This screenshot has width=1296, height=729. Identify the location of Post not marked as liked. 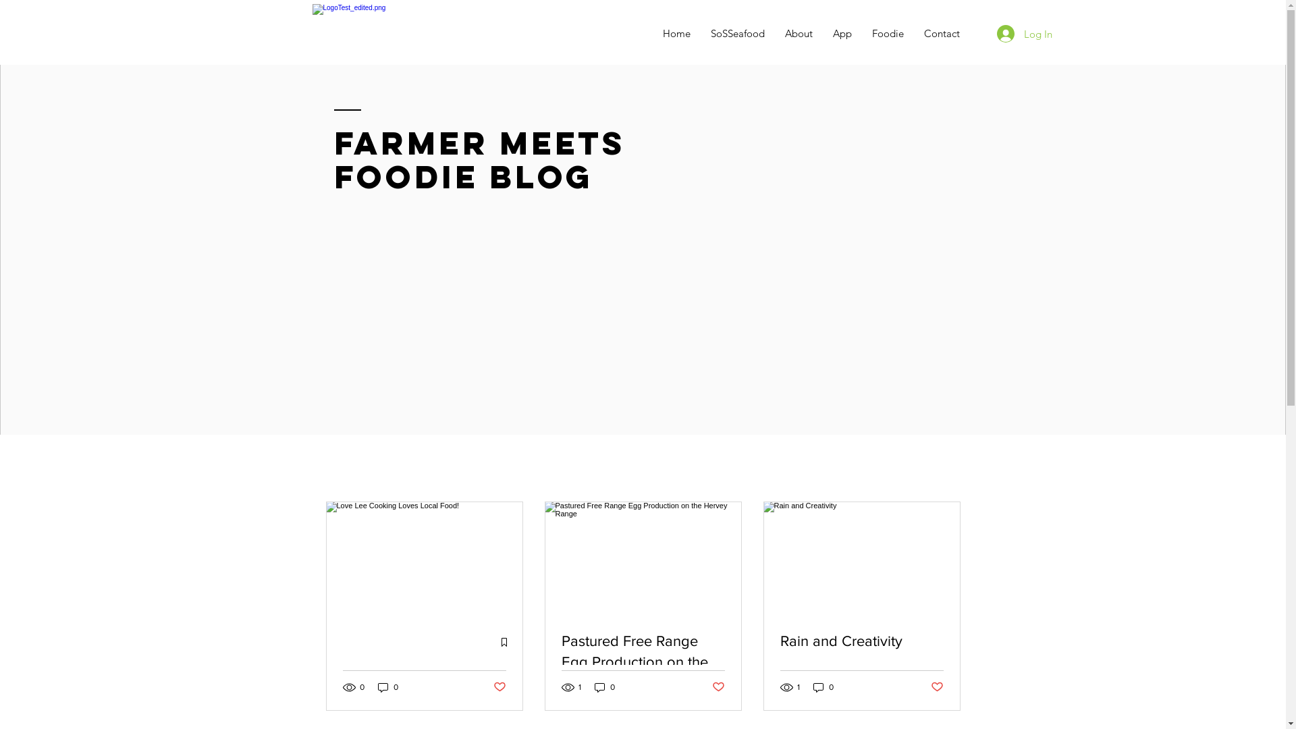
(500, 687).